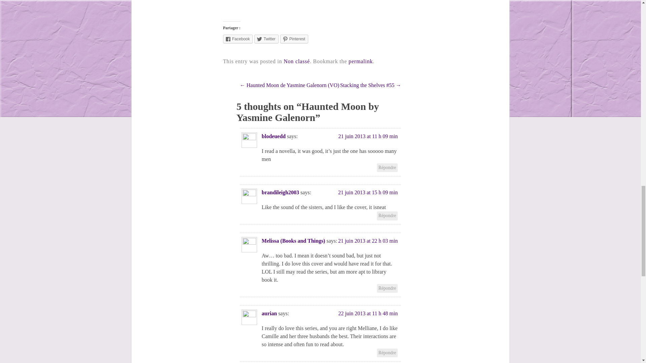 This screenshot has width=646, height=363. I want to click on 21 juin 2013 at 15 h 09 min, so click(368, 192).